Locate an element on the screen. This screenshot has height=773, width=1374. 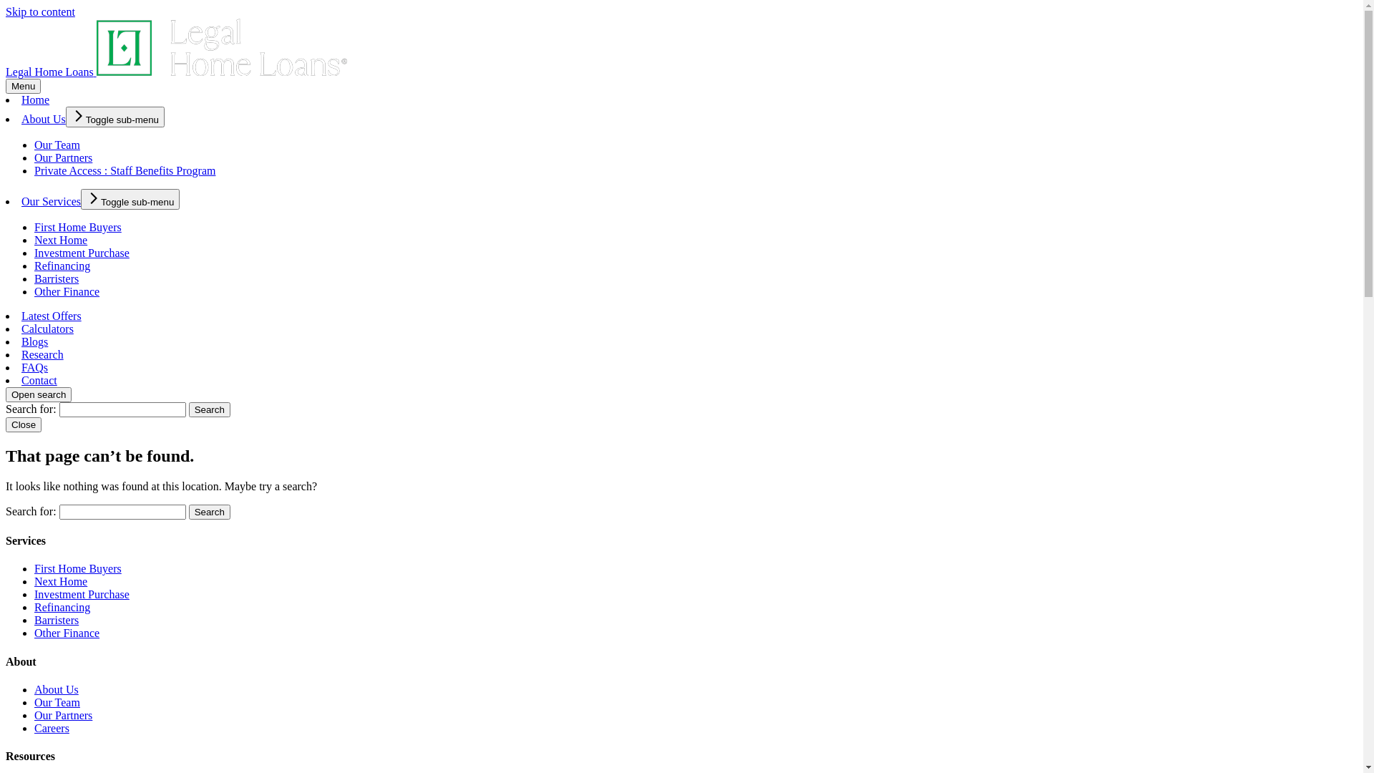
Refinancing is located at coordinates (62, 266).